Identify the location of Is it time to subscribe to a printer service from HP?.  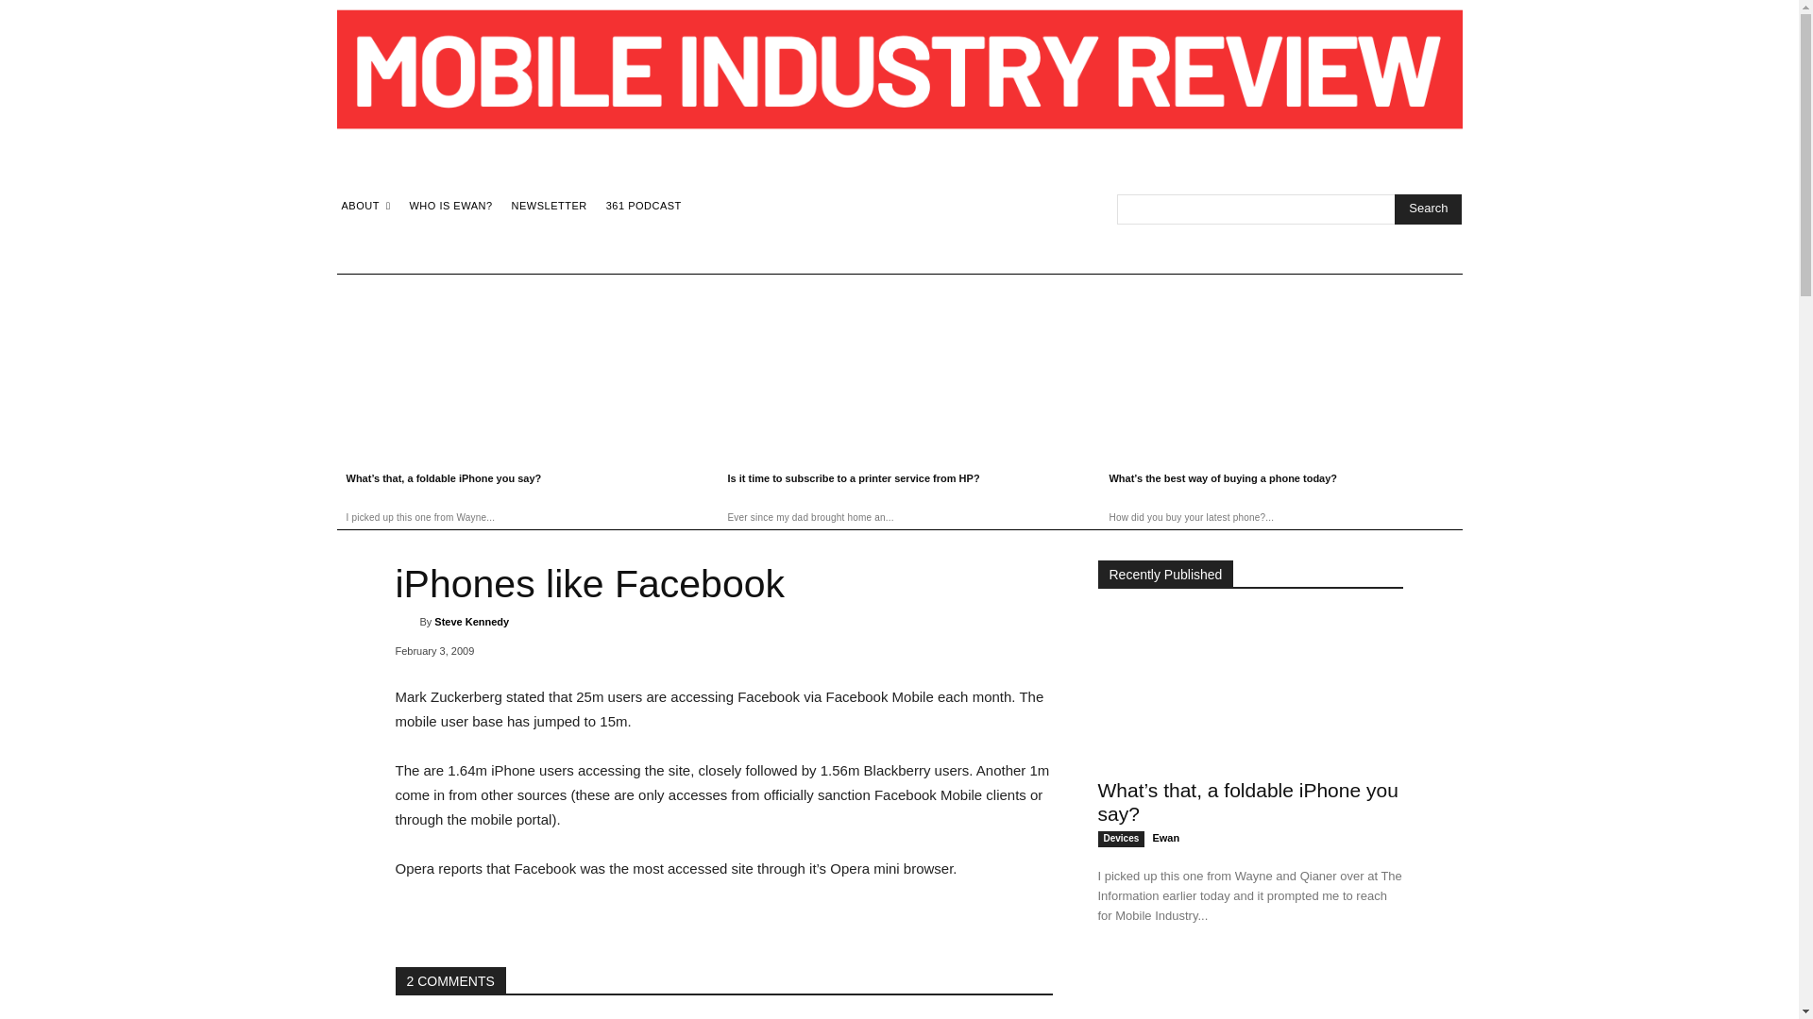
(899, 370).